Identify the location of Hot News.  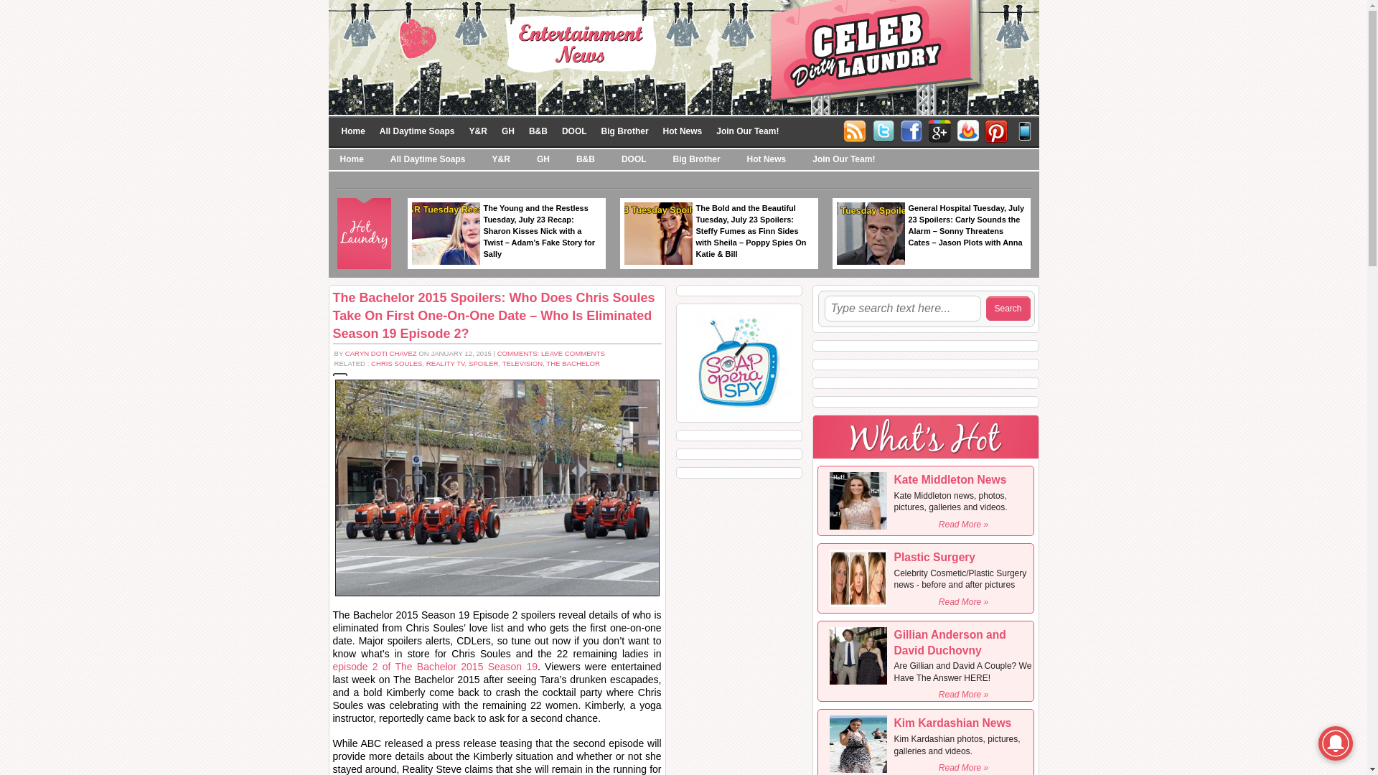
(767, 159).